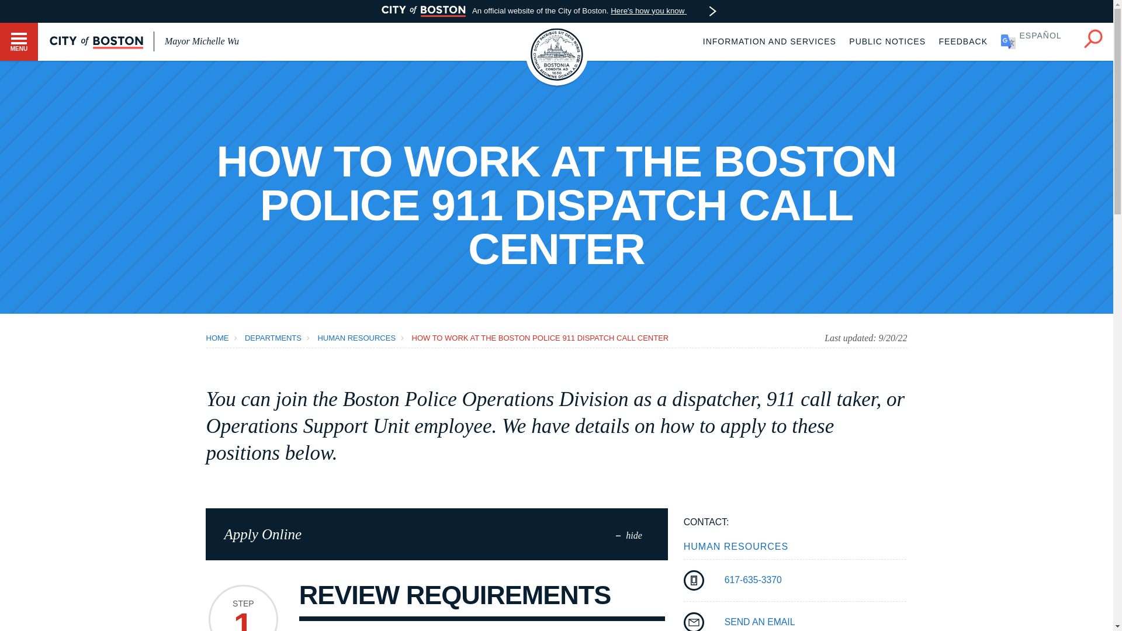 This screenshot has height=631, width=1122. Describe the element at coordinates (1093, 36) in the screenshot. I see `Search` at that location.